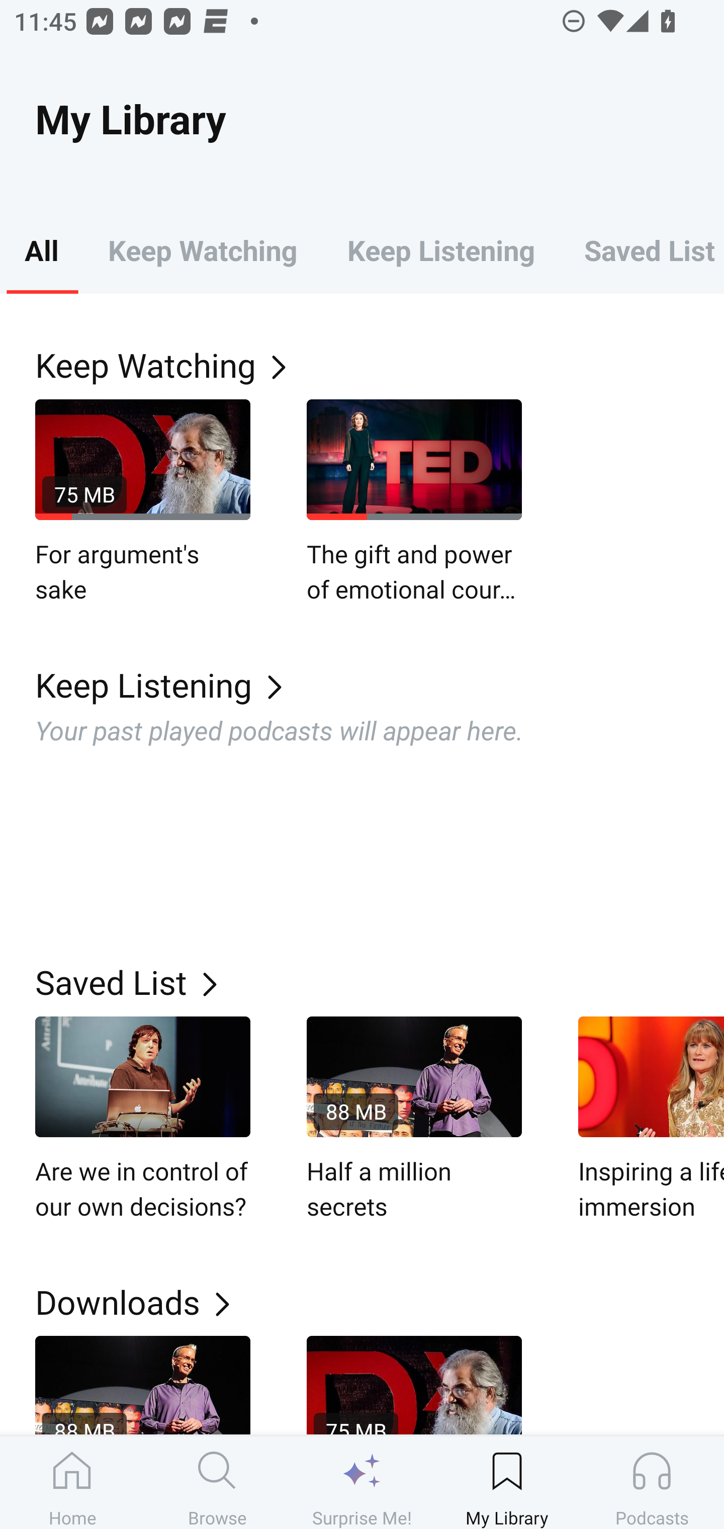 This screenshot has height=1529, width=724. Describe the element at coordinates (143, 502) in the screenshot. I see `75 MB For argument's sake` at that location.